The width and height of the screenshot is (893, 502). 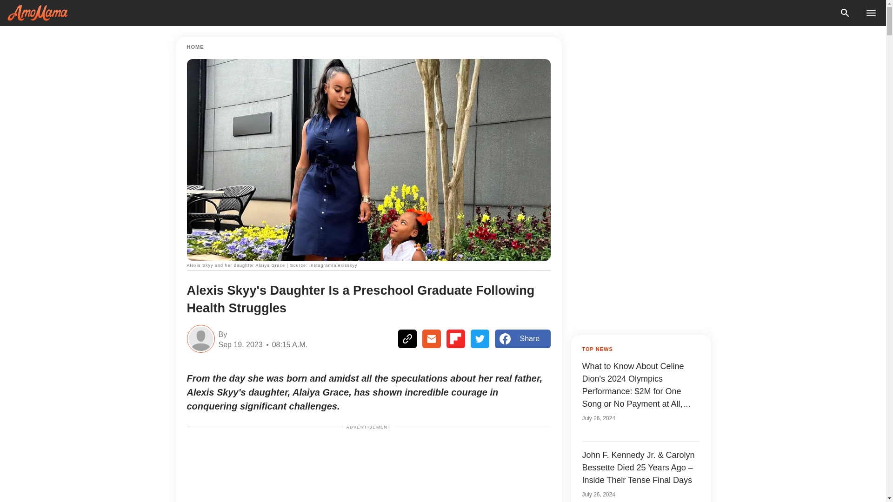 What do you see at coordinates (195, 47) in the screenshot?
I see `HOME` at bounding box center [195, 47].